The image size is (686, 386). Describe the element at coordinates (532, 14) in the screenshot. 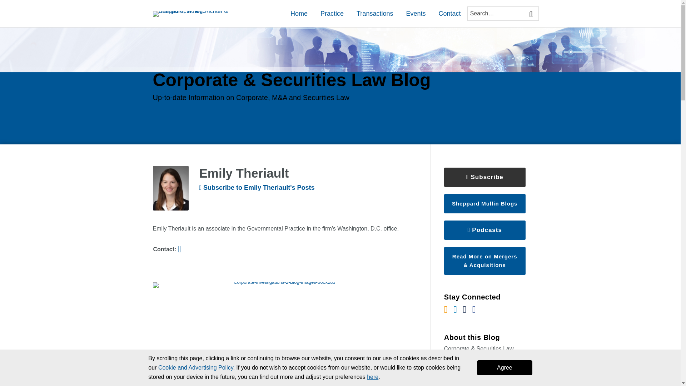

I see `SEARCH` at that location.